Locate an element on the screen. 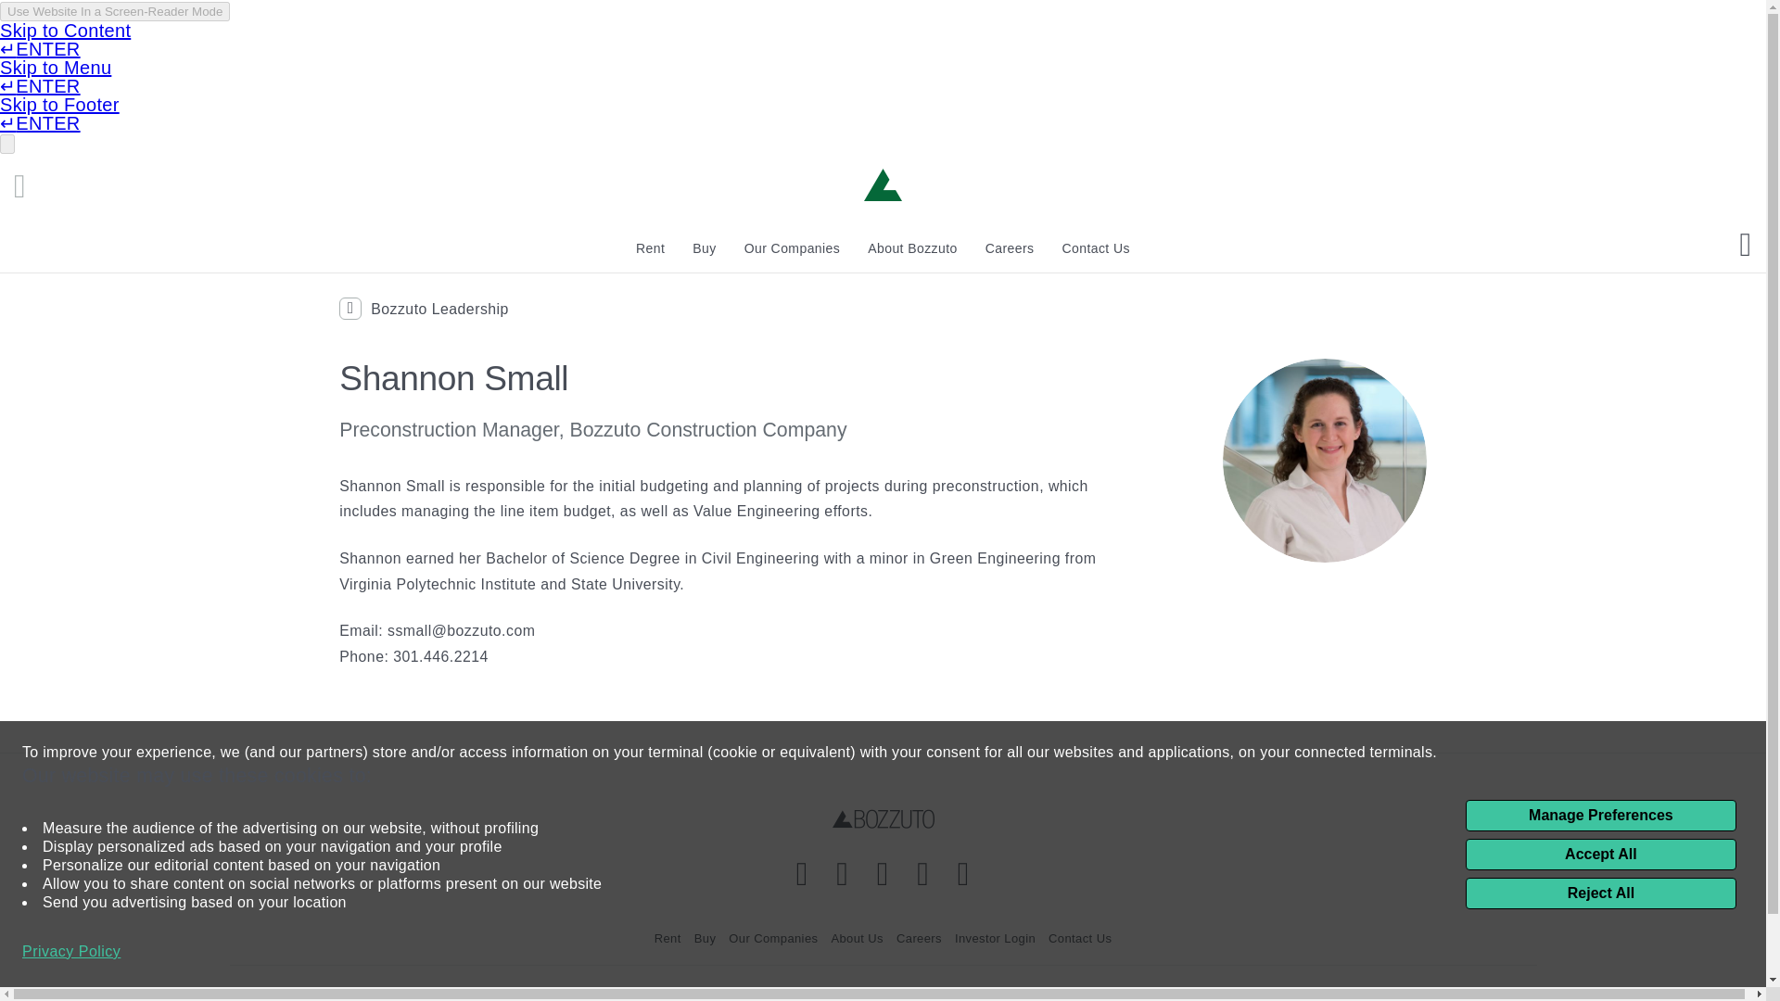  Privacy Policy is located at coordinates (70, 951).